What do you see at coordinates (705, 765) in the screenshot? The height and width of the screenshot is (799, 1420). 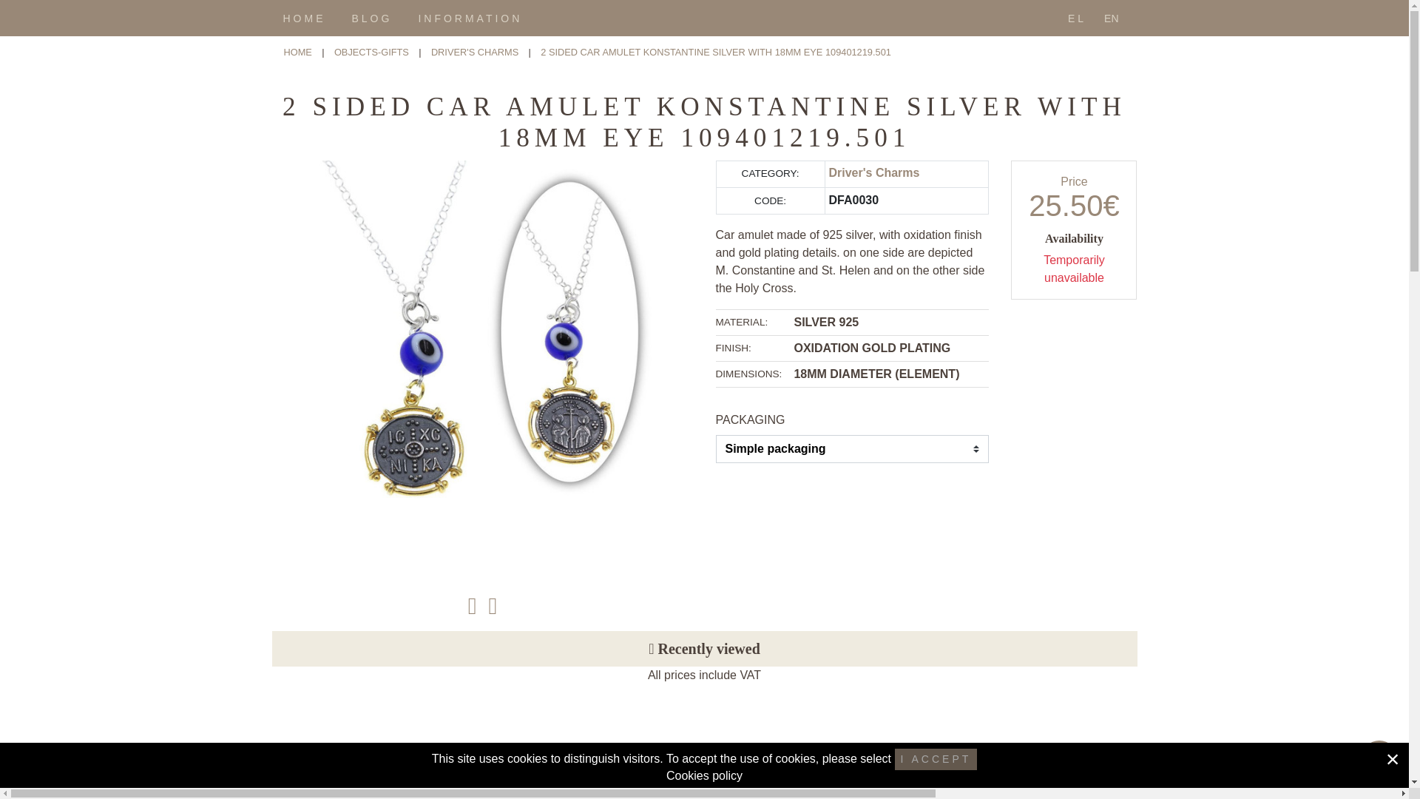 I see `OXETTE` at bounding box center [705, 765].